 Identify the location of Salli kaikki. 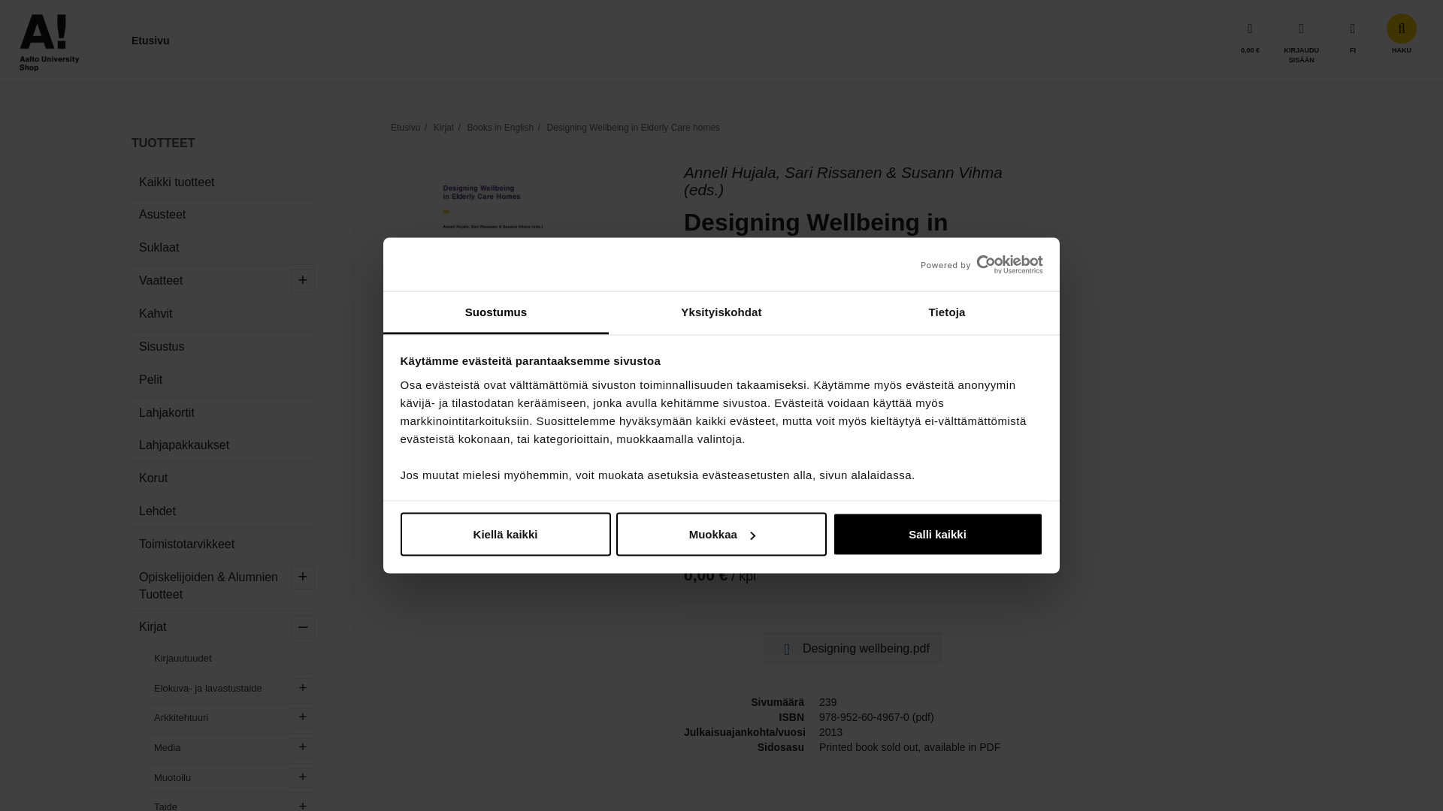
(938, 534).